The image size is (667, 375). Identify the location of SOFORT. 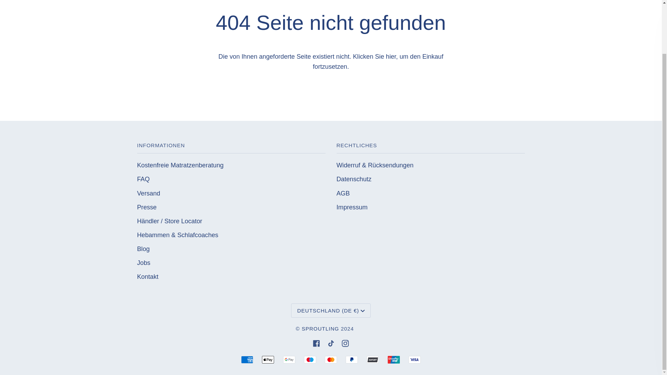
(372, 359).